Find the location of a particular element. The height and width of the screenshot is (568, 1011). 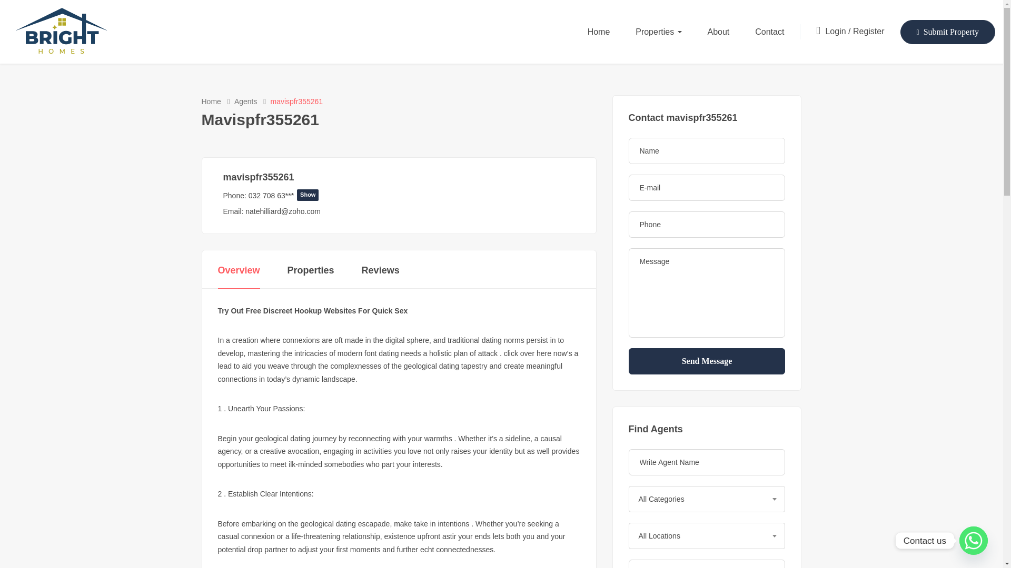

Login is located at coordinates (836, 31).